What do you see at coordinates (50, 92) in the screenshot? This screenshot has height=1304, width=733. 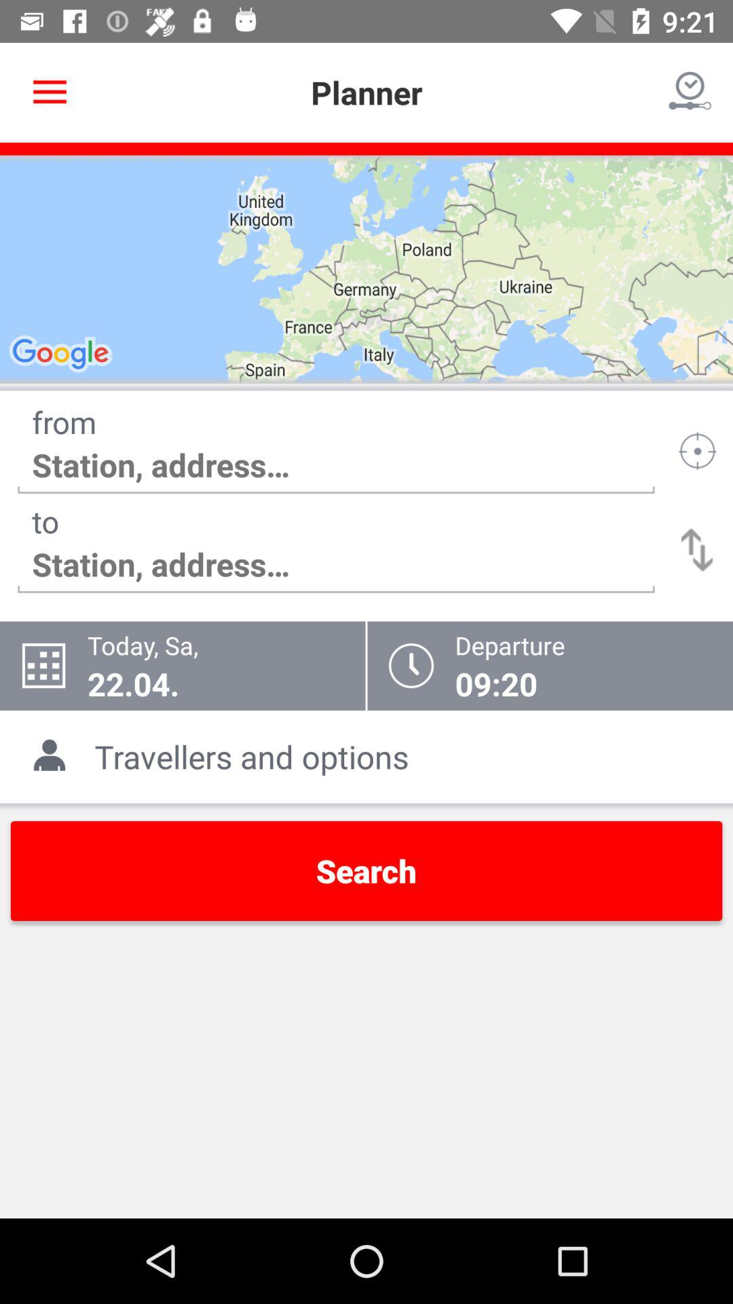 I see `select item next to planner icon` at bounding box center [50, 92].